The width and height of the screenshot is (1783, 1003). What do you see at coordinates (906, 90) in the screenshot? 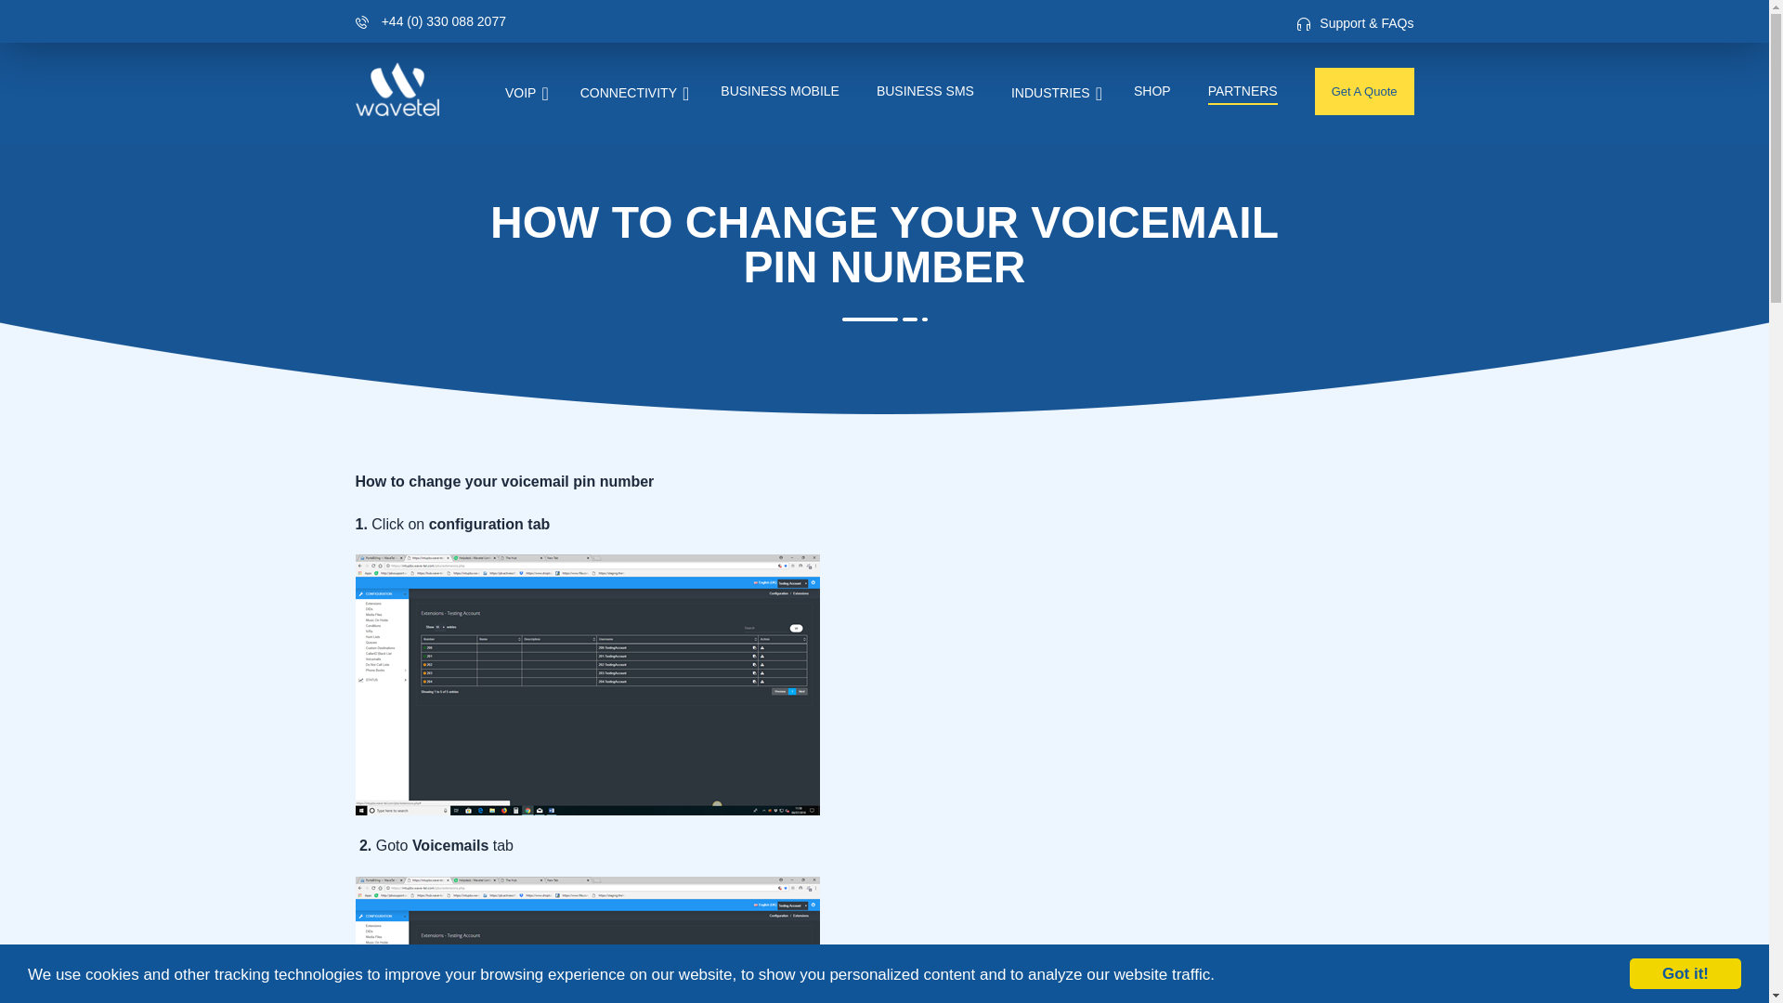
I see `BUSINESS SMS` at bounding box center [906, 90].